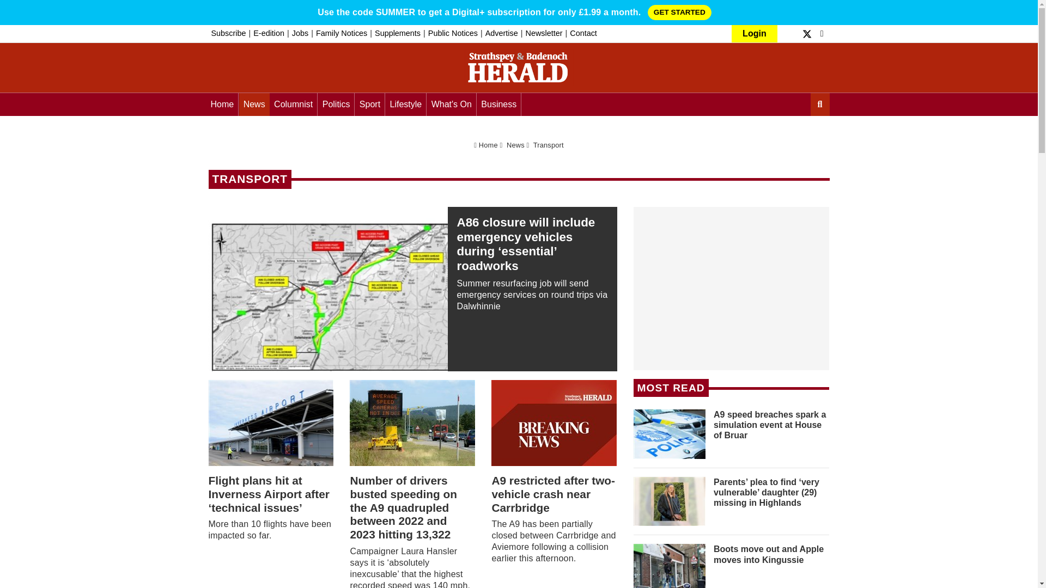 The width and height of the screenshot is (1046, 588). Describe the element at coordinates (679, 12) in the screenshot. I see `GET STARTED` at that location.